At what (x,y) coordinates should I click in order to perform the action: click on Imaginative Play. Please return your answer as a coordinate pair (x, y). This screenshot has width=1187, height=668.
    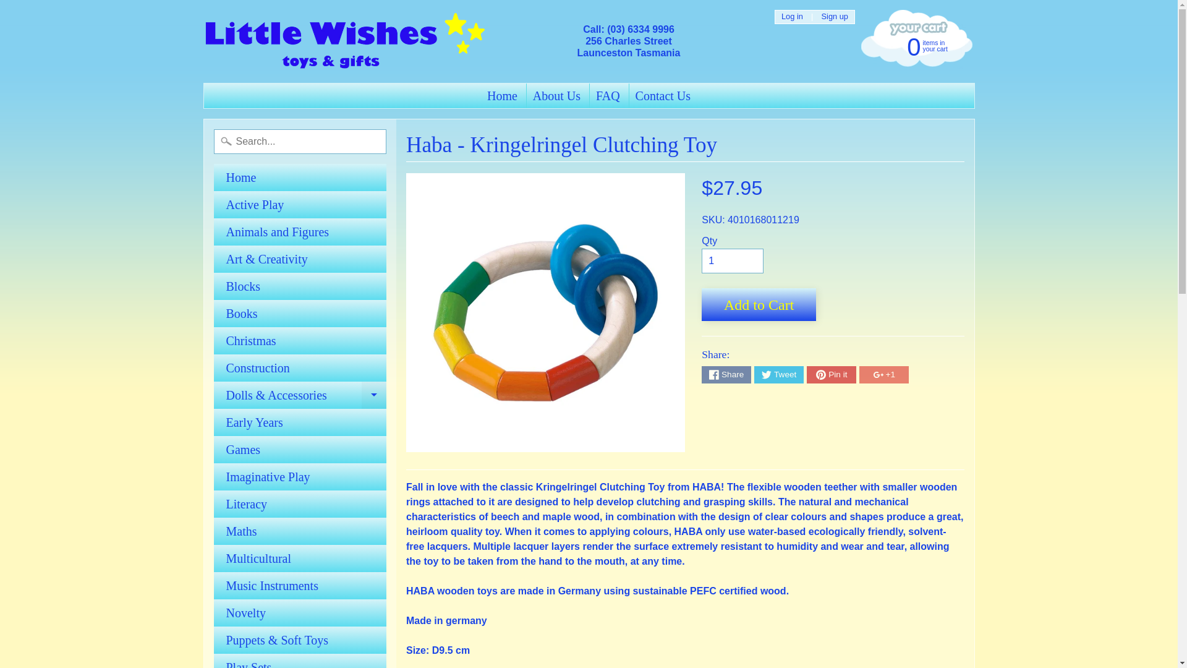
    Looking at the image, I should click on (300, 476).